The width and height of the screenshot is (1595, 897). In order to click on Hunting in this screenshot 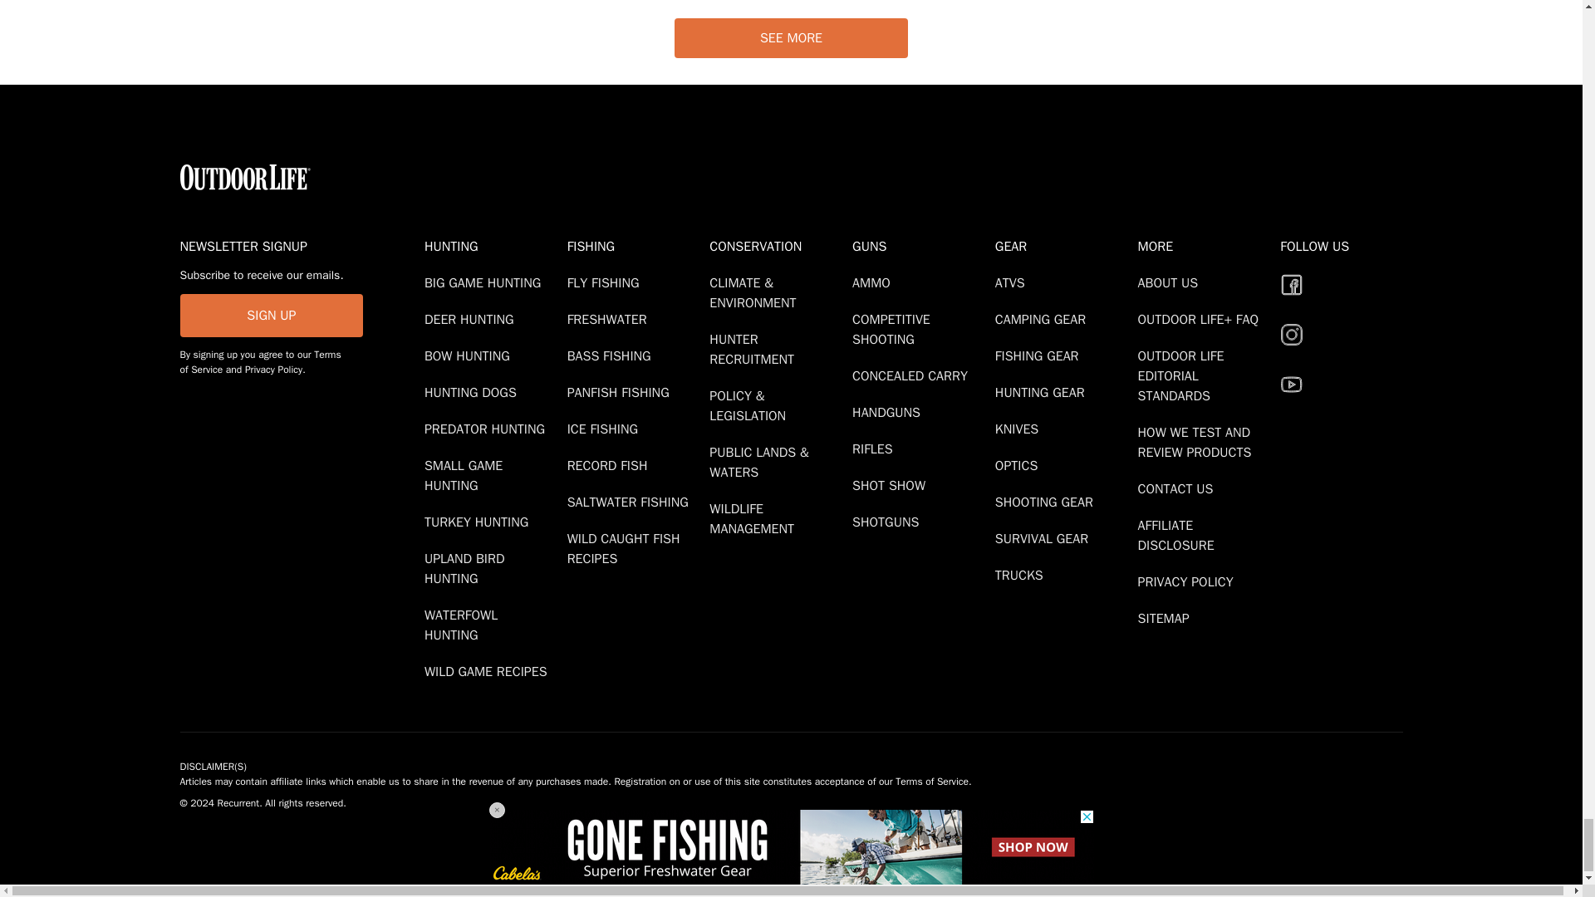, I will do `click(492, 246)`.